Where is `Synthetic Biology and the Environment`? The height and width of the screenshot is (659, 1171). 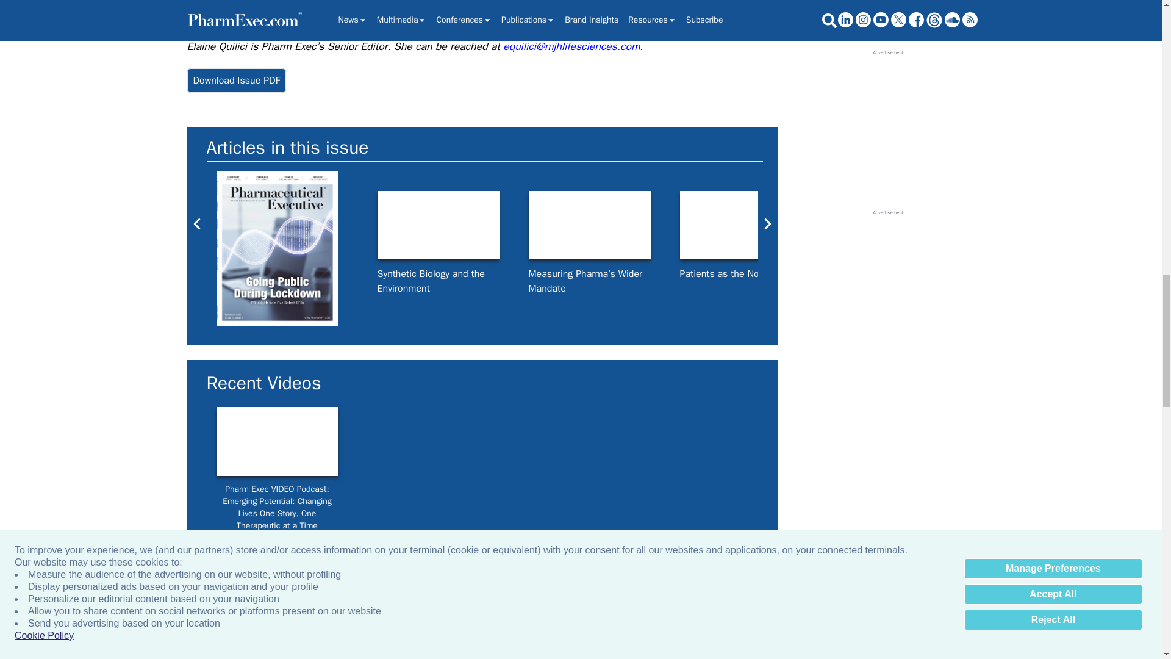 Synthetic Biology and the Environment is located at coordinates (438, 225).